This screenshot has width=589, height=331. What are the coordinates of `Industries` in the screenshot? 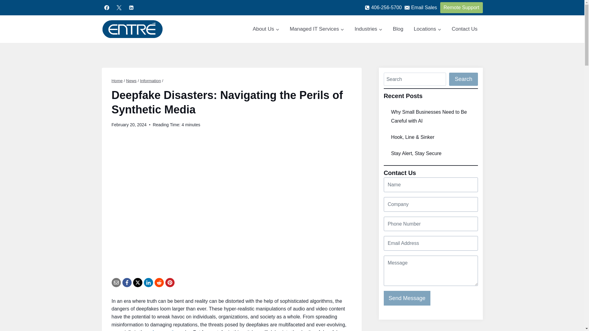 It's located at (368, 29).